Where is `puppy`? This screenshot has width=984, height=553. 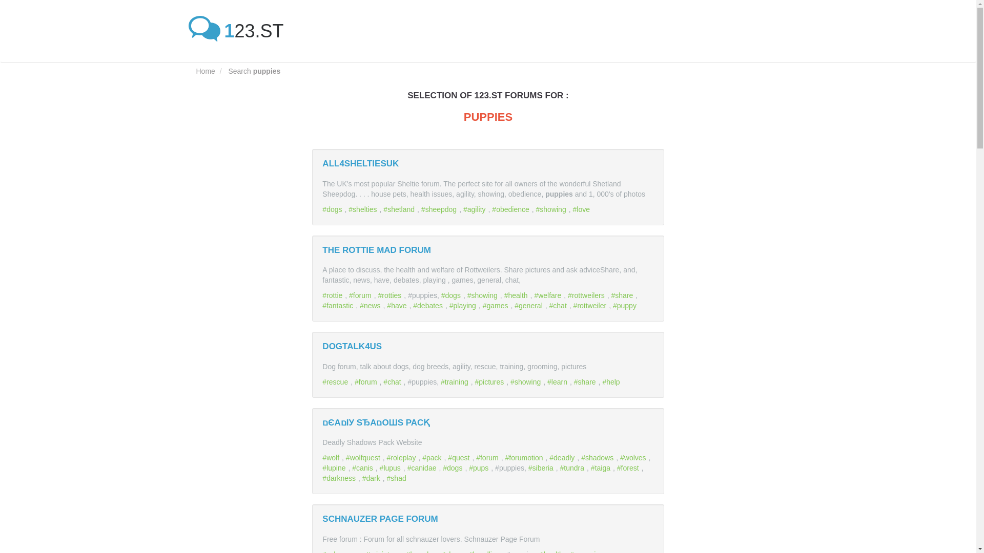 puppy is located at coordinates (626, 305).